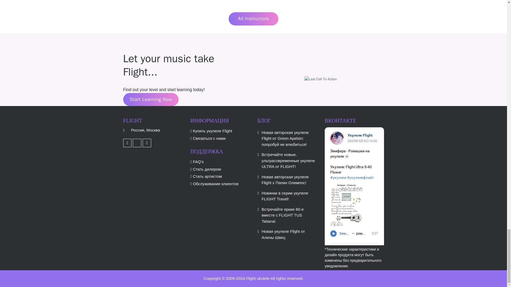  I want to click on Youtube, so click(127, 143).